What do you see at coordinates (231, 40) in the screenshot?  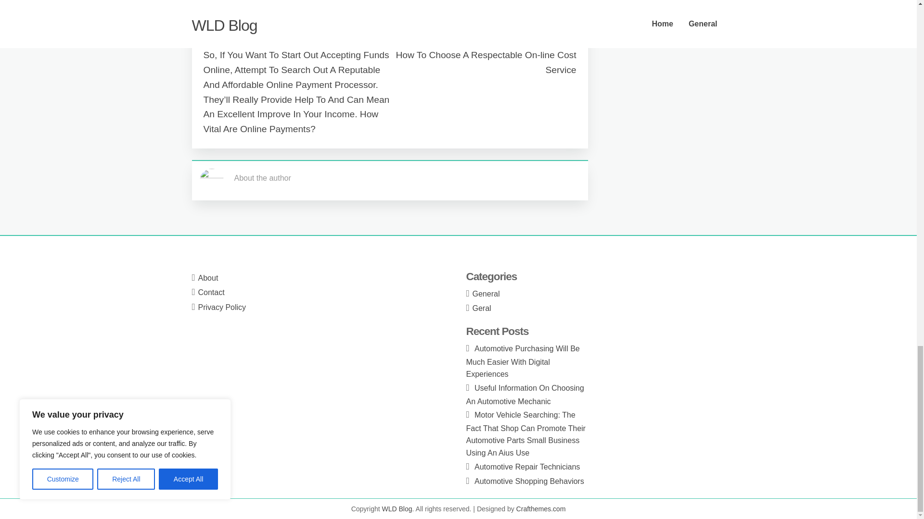 I see `Previous Post` at bounding box center [231, 40].